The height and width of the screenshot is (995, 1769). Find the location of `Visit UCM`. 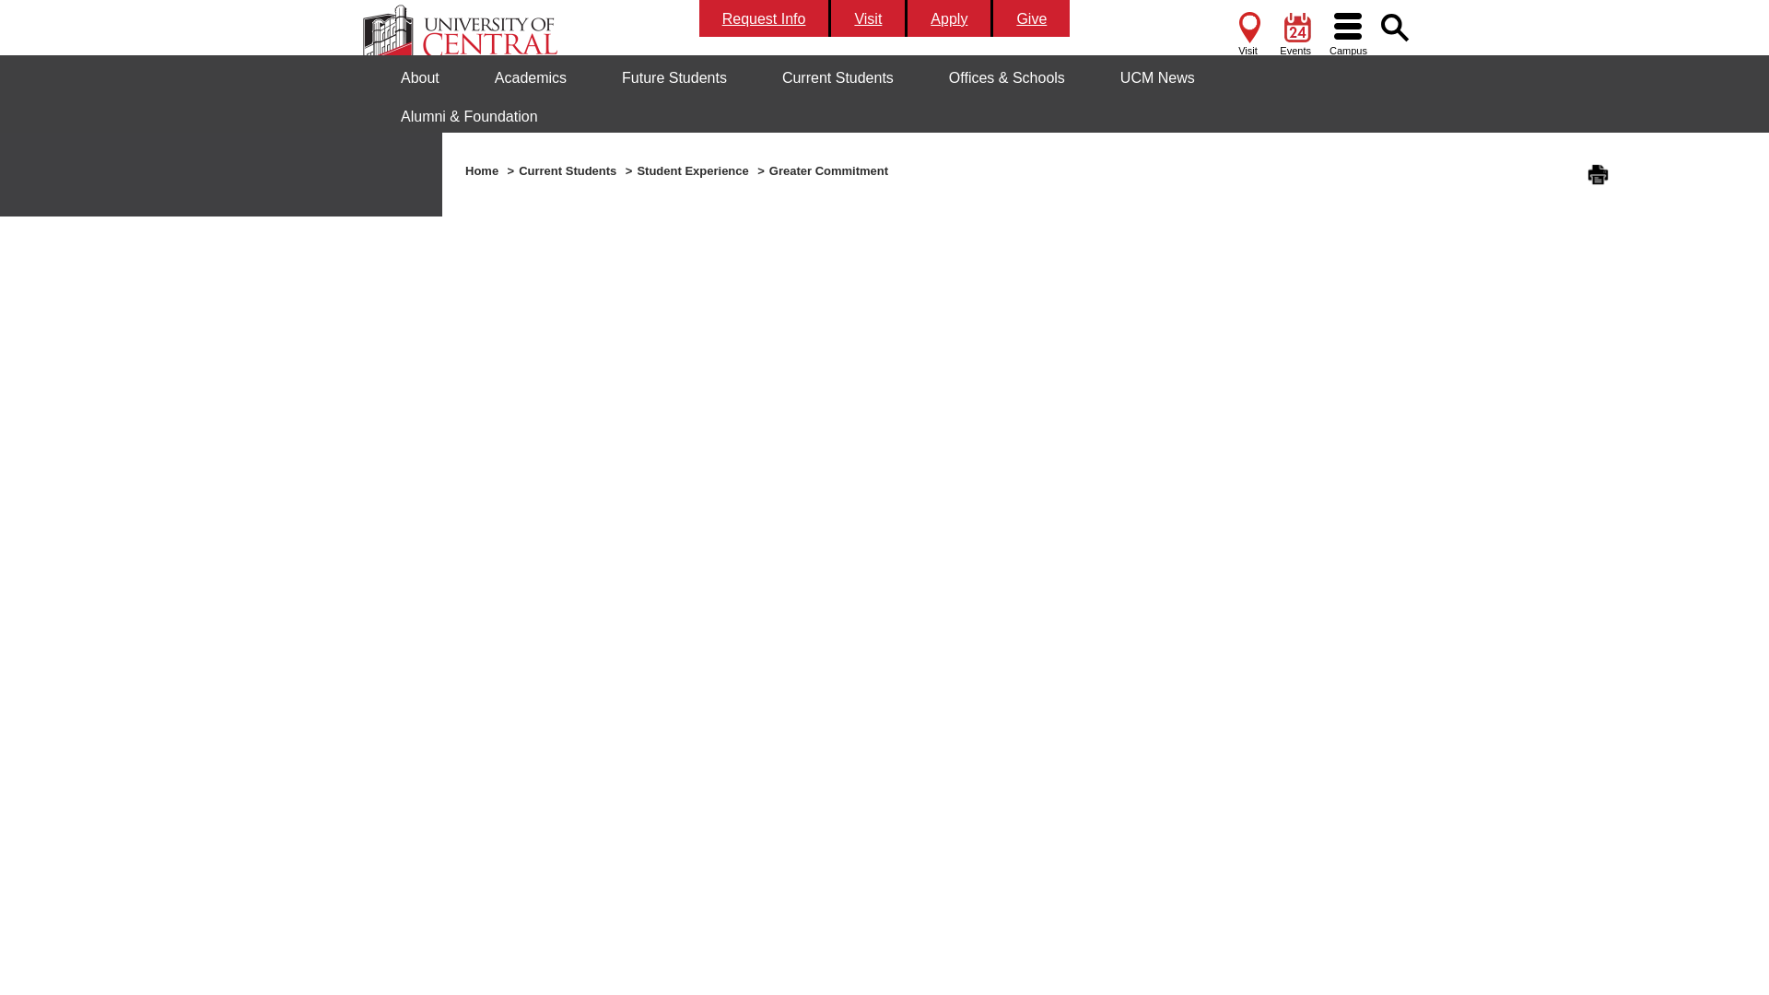

Visit UCM is located at coordinates (869, 18).